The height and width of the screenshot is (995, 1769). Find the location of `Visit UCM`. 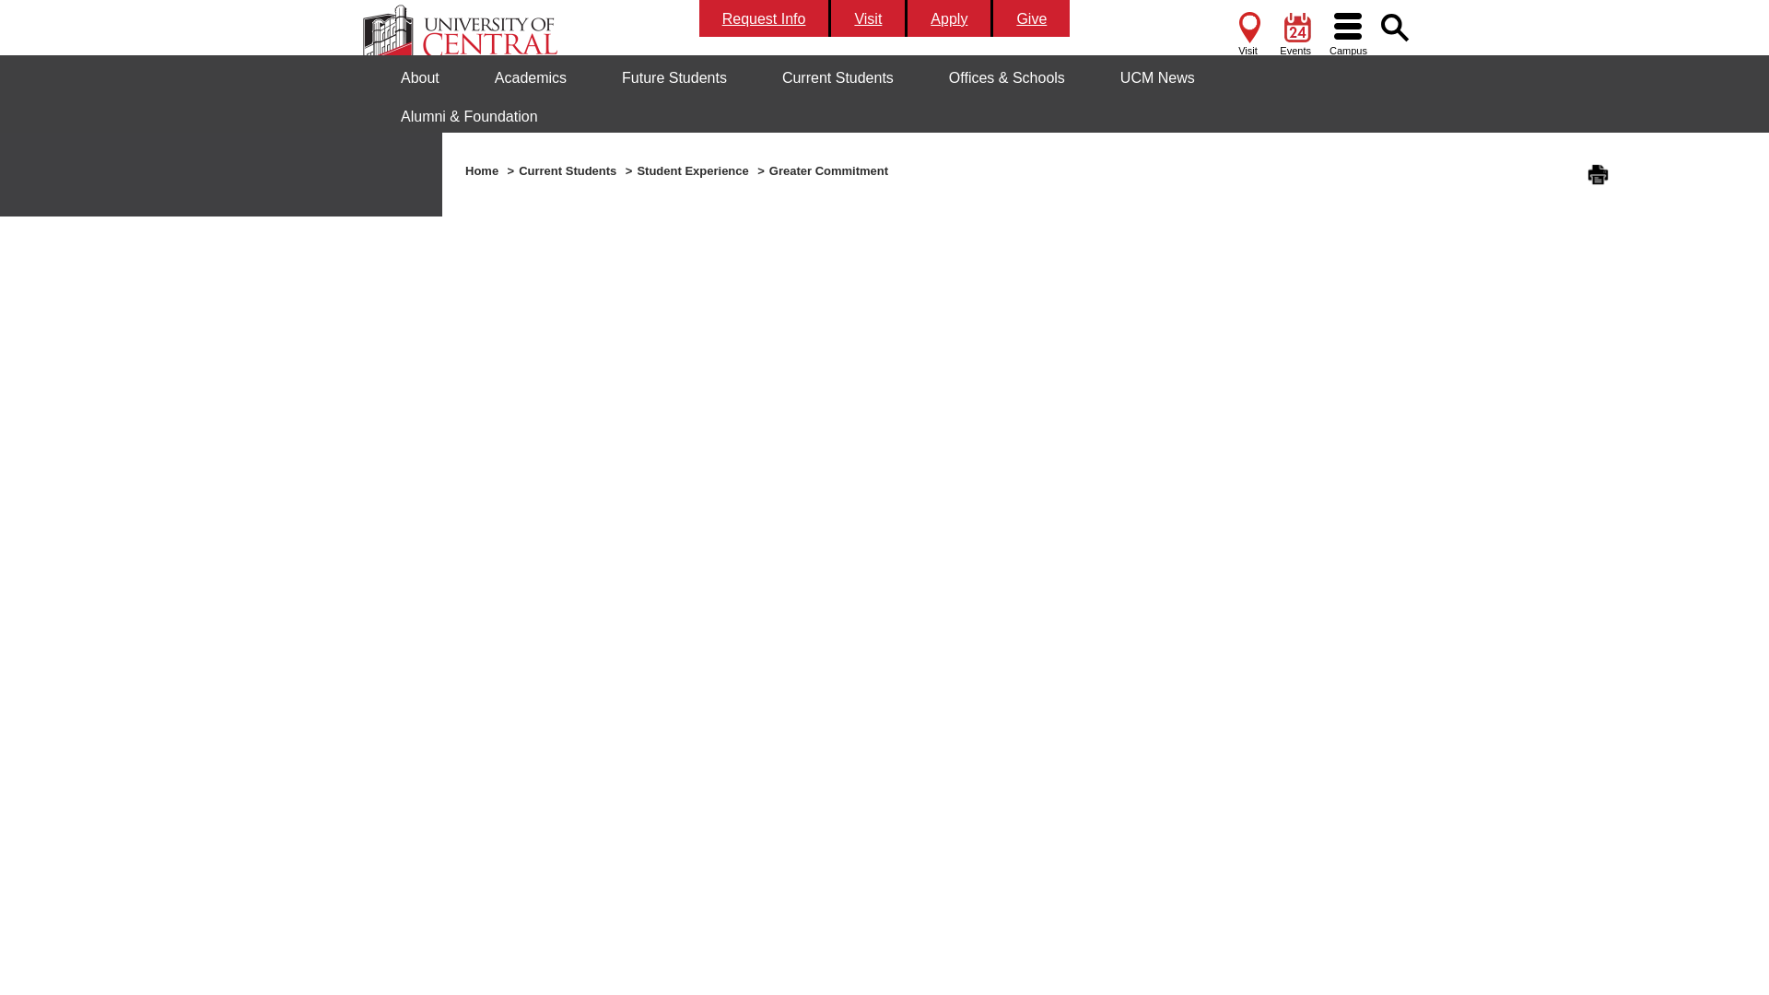

Visit UCM is located at coordinates (869, 18).